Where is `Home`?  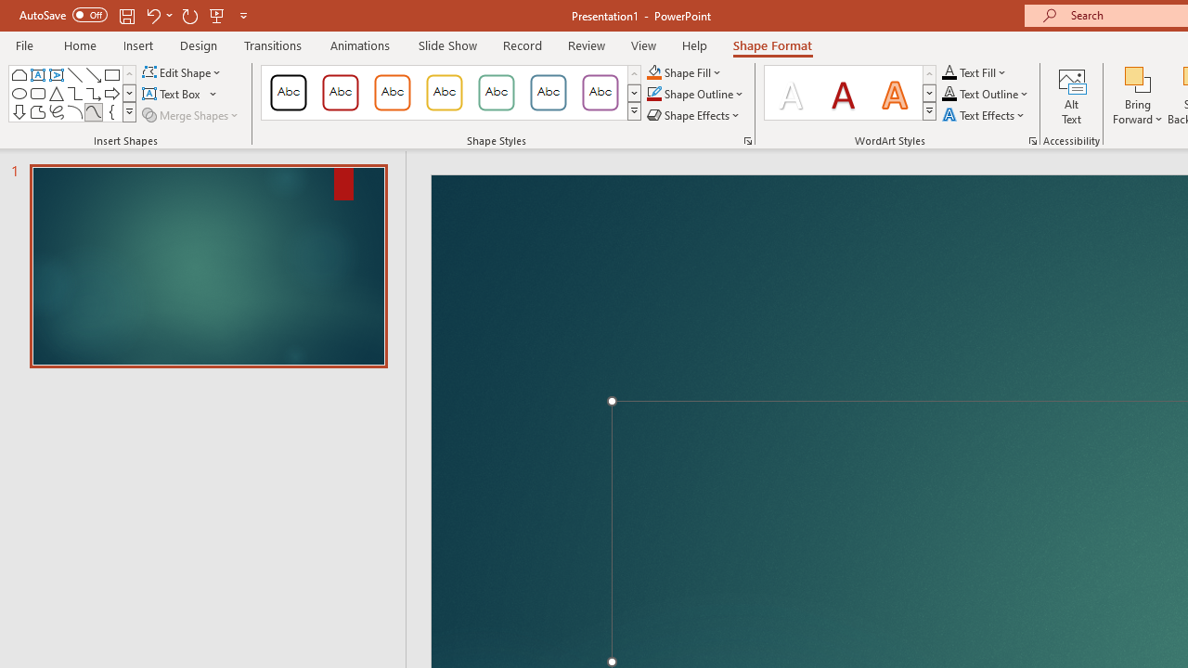
Home is located at coordinates (80, 45).